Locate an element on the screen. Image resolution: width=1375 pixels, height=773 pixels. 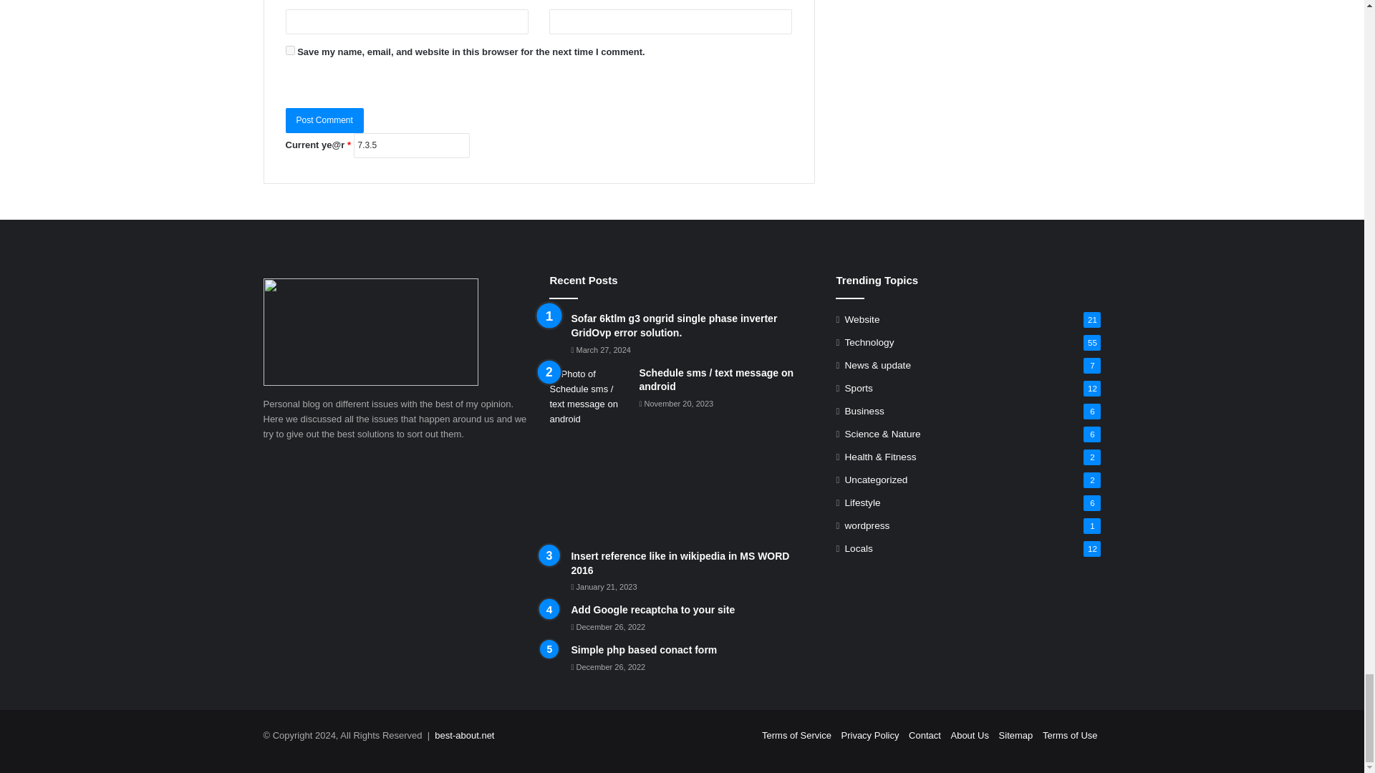
Post Comment is located at coordinates (324, 120).